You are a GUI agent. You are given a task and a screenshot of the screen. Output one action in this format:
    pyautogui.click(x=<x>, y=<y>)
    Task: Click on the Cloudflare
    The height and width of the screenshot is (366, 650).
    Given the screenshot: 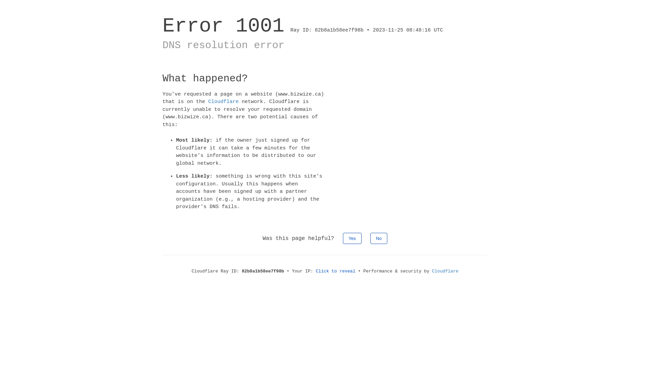 What is the action you would take?
    pyautogui.click(x=445, y=271)
    